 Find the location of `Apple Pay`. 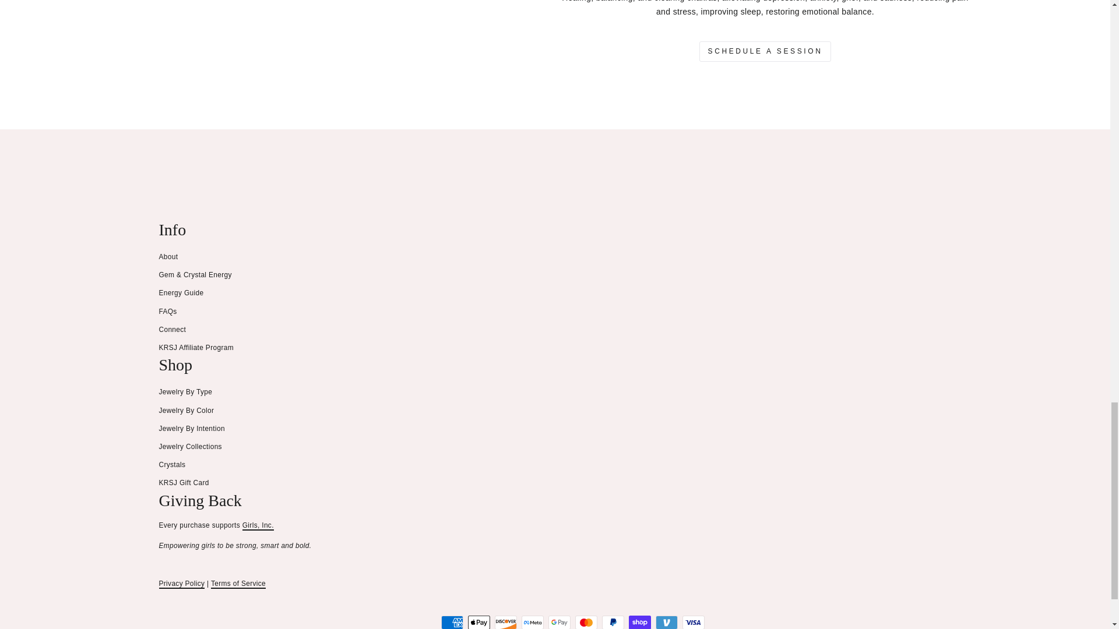

Apple Pay is located at coordinates (478, 622).